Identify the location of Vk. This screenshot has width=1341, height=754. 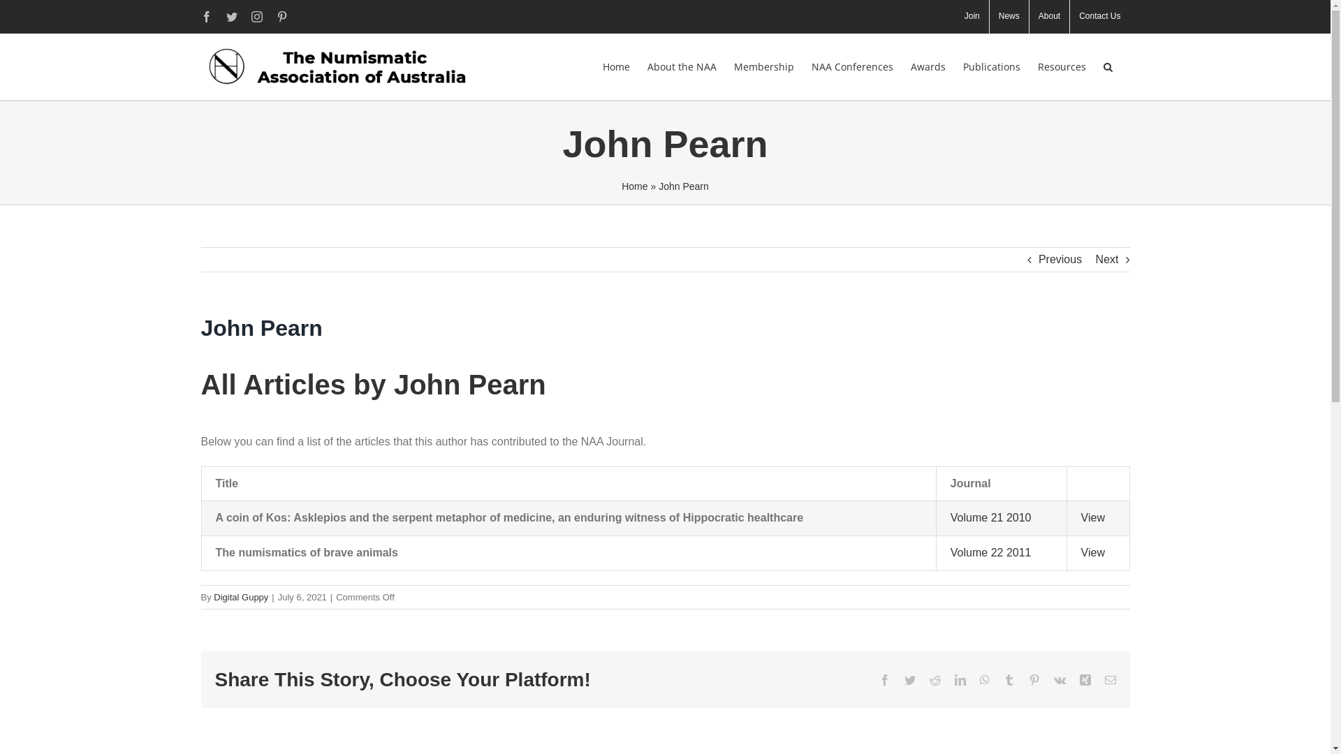
(1059, 680).